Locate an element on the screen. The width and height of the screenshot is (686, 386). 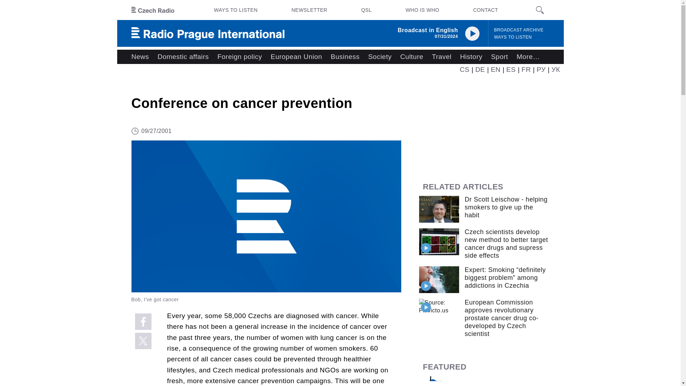
European Union is located at coordinates (296, 57).